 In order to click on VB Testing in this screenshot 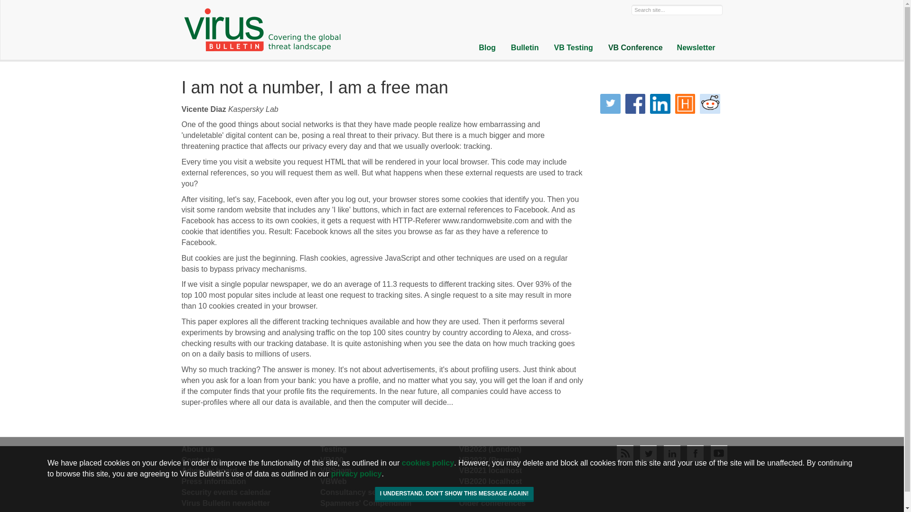, I will do `click(573, 48)`.